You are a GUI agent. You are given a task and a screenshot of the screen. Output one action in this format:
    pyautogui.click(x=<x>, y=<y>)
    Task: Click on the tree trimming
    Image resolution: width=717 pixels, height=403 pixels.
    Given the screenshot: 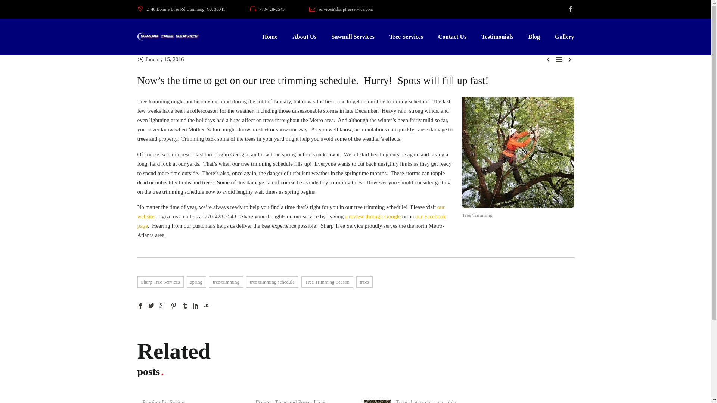 What is the action you would take?
    pyautogui.click(x=226, y=282)
    